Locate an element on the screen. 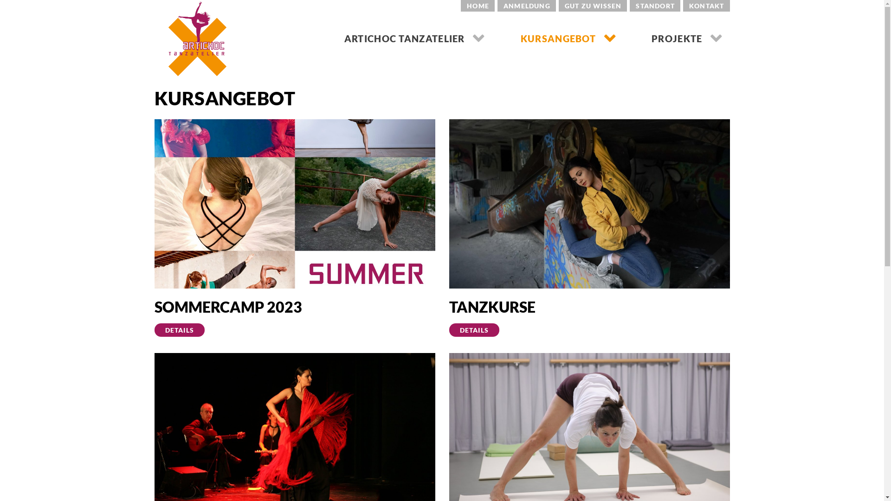 Image resolution: width=891 pixels, height=501 pixels. TANZKURSE is located at coordinates (492, 307).